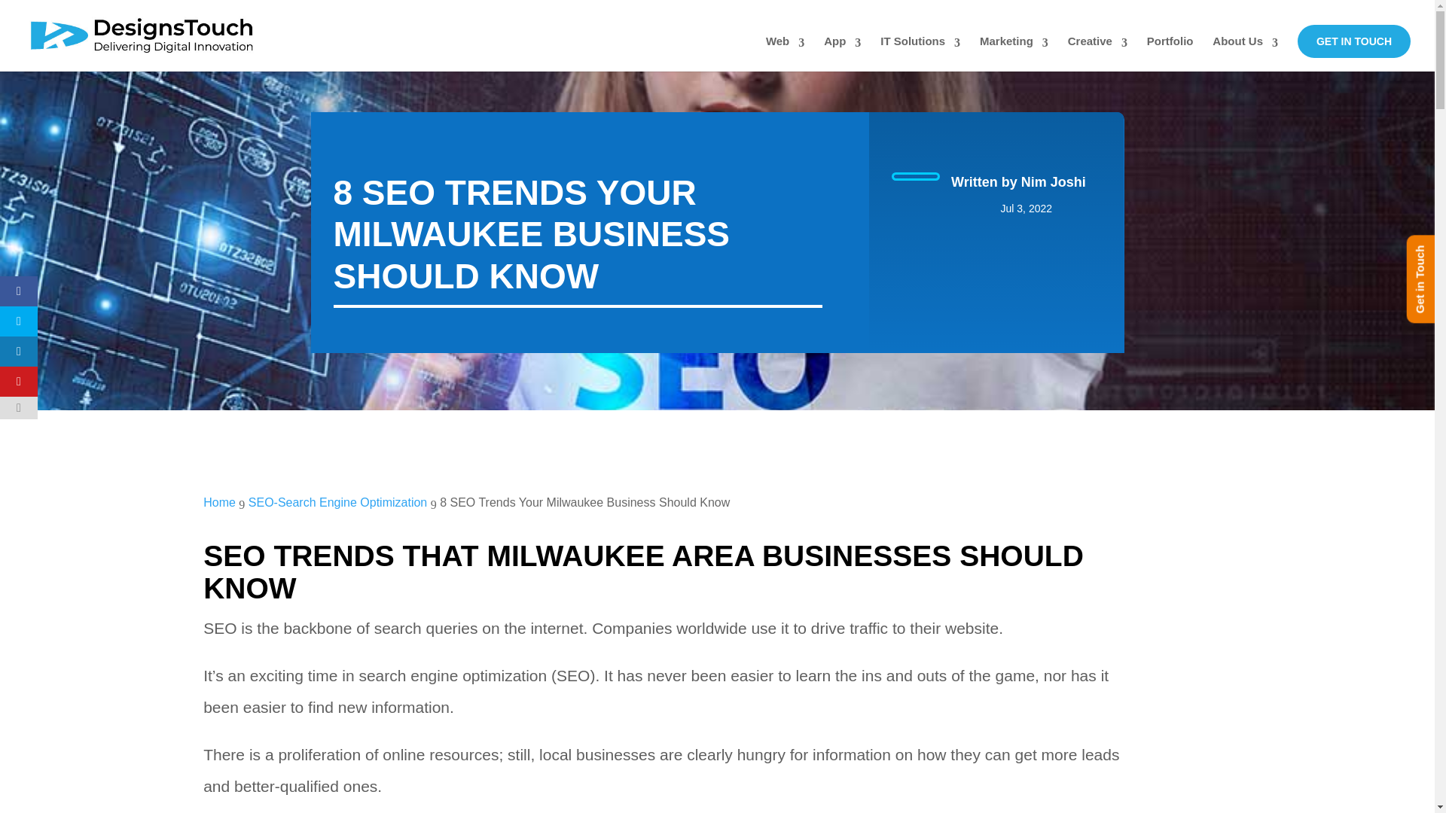 Image resolution: width=1446 pixels, height=813 pixels. I want to click on Web, so click(785, 53).